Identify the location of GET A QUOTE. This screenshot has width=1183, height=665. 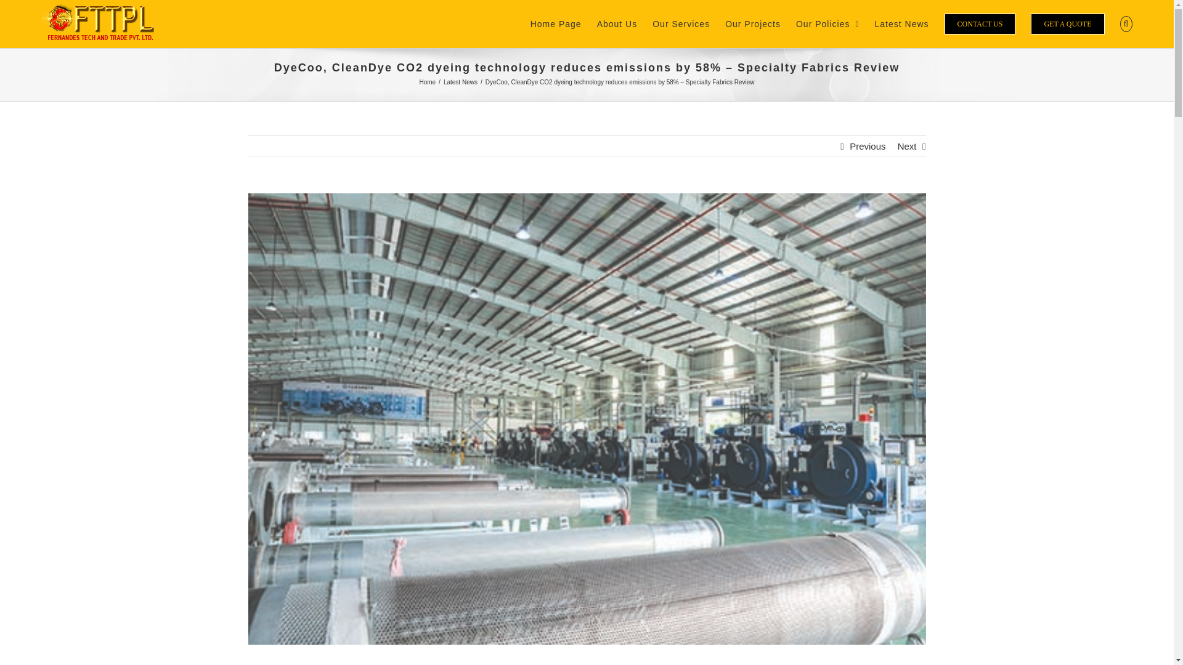
(1067, 23).